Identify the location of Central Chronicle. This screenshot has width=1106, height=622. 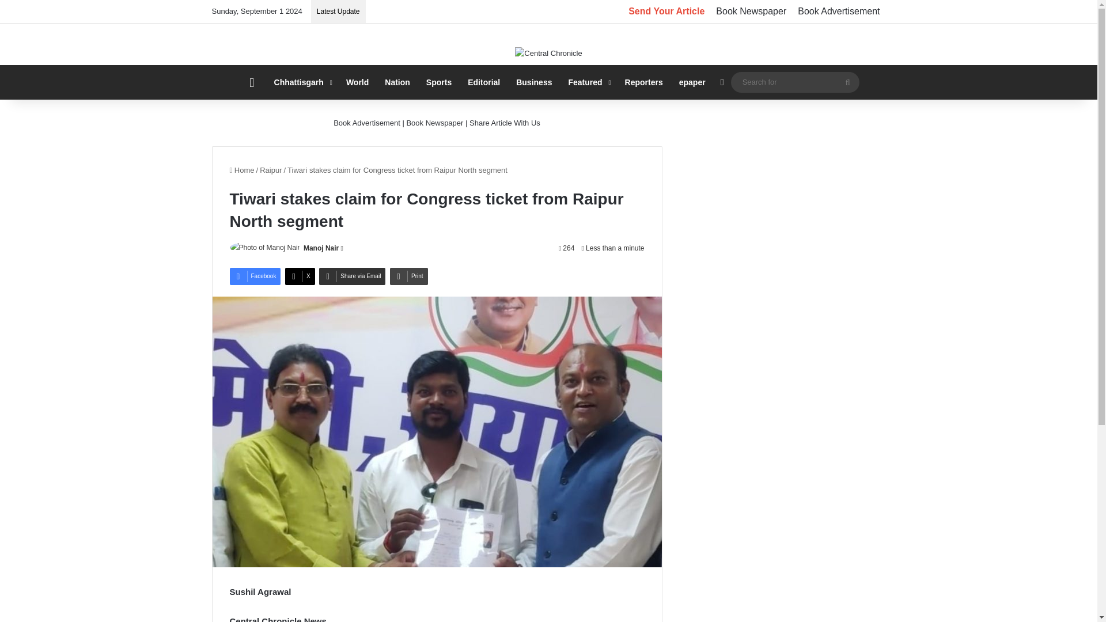
(548, 53).